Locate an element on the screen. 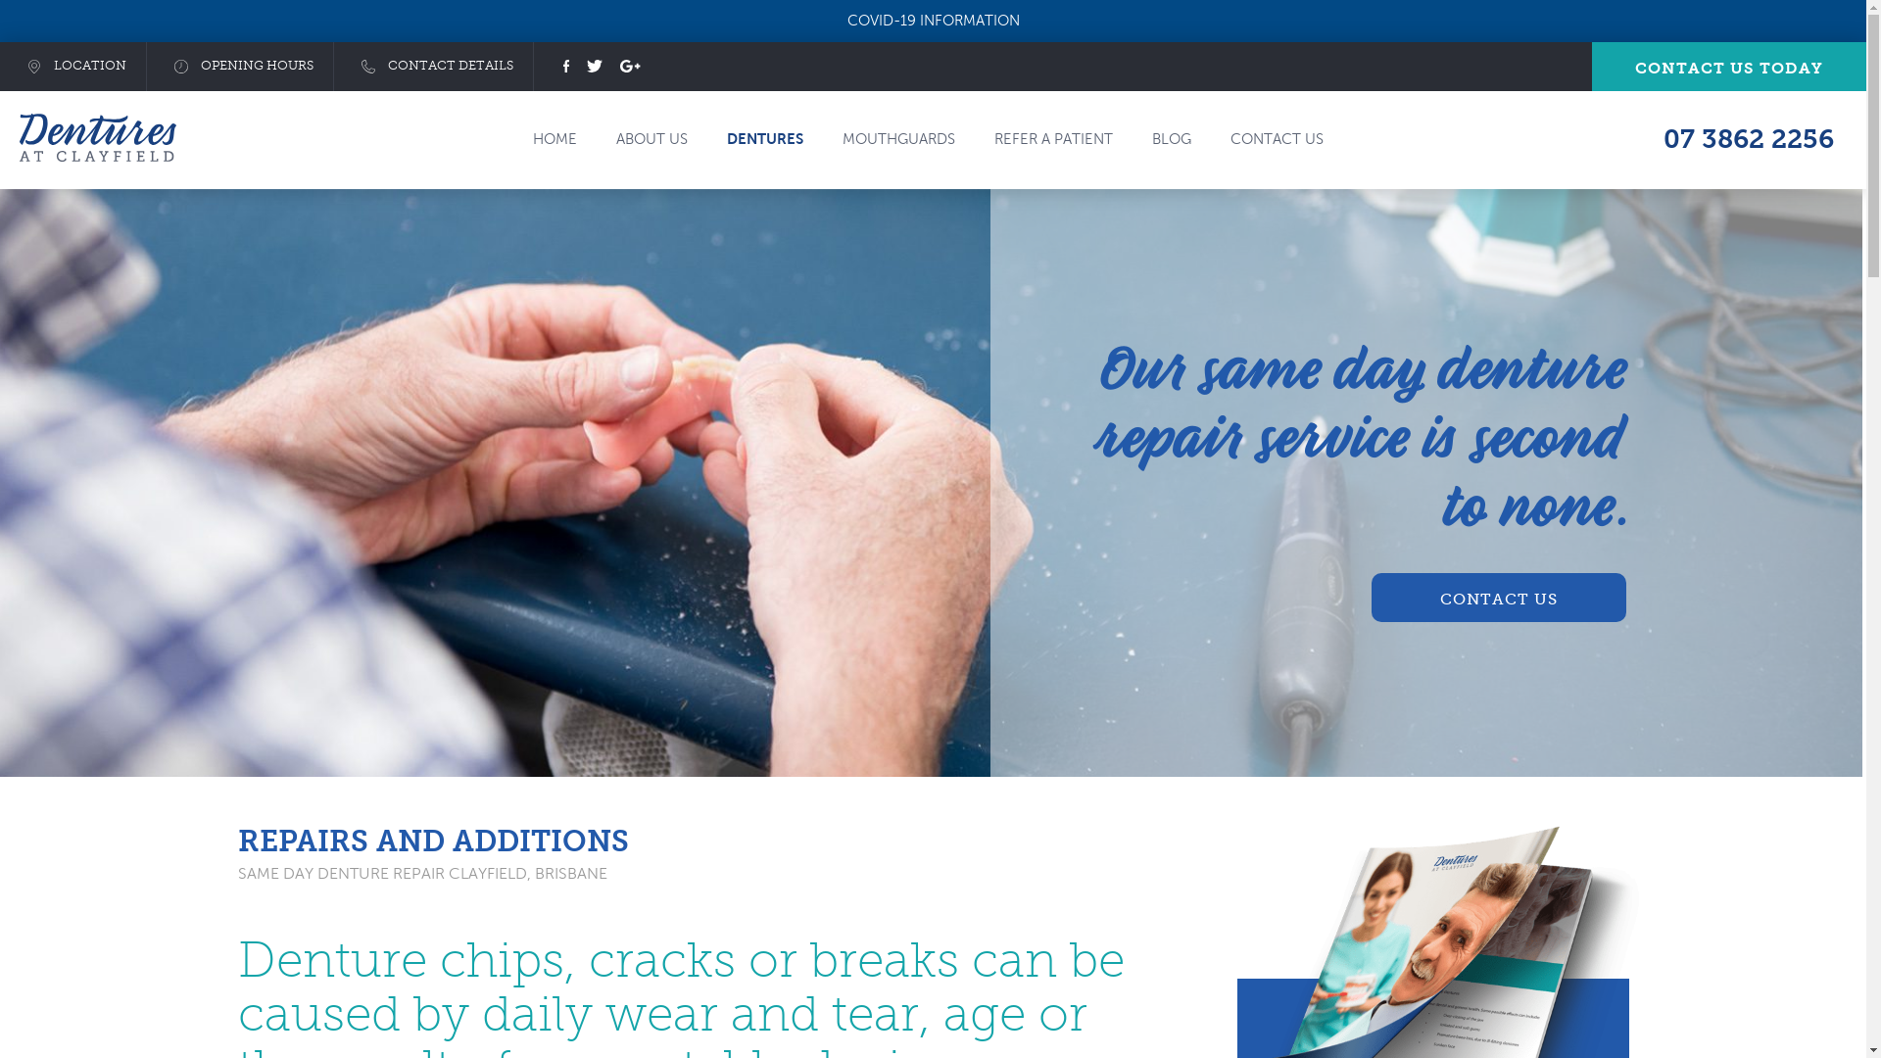 This screenshot has width=1881, height=1058. Facebook is located at coordinates (566, 67).